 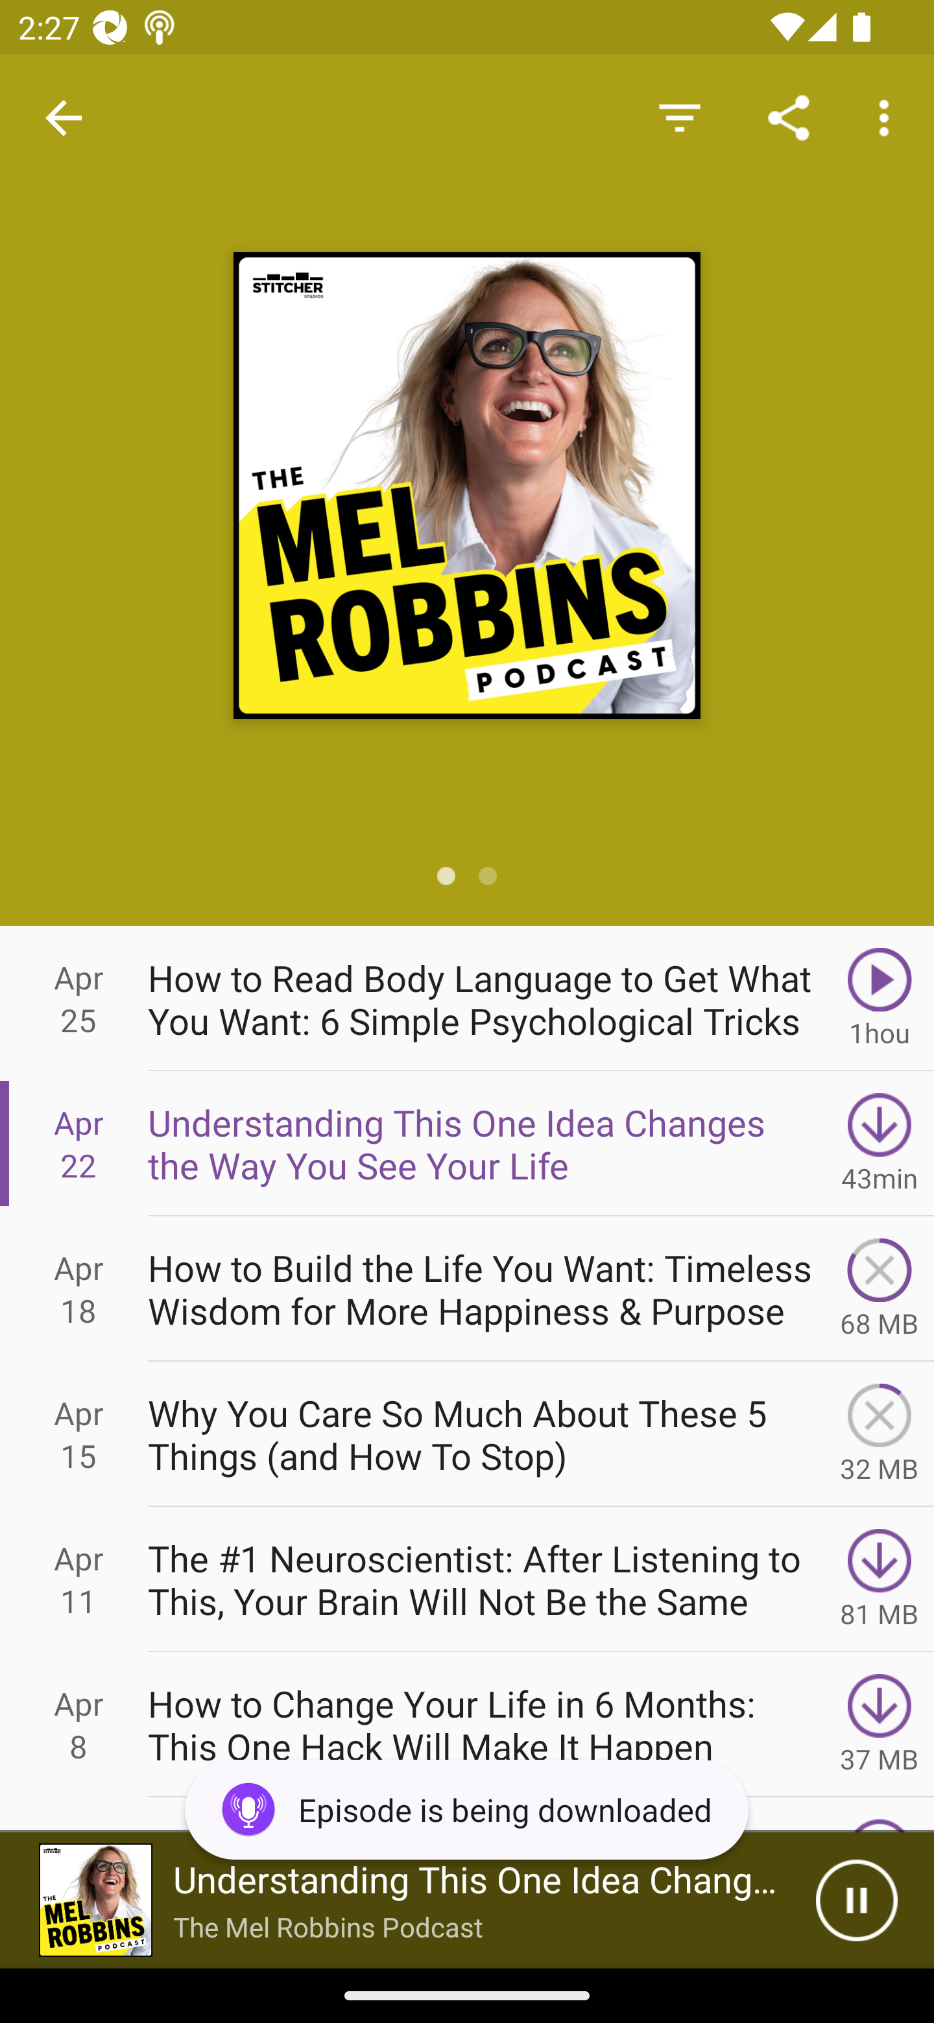 I want to click on Navigate up, so click(x=64, y=118).